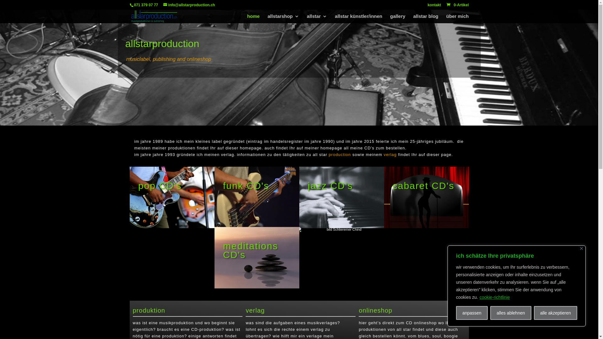 This screenshot has width=603, height=339. What do you see at coordinates (457, 5) in the screenshot?
I see `0-Artikel` at bounding box center [457, 5].